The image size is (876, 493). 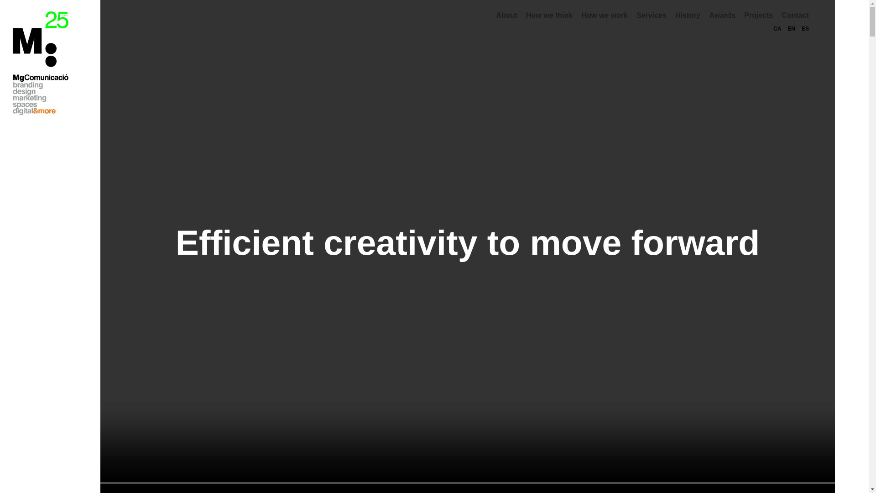 What do you see at coordinates (777, 29) in the screenshot?
I see `CA` at bounding box center [777, 29].